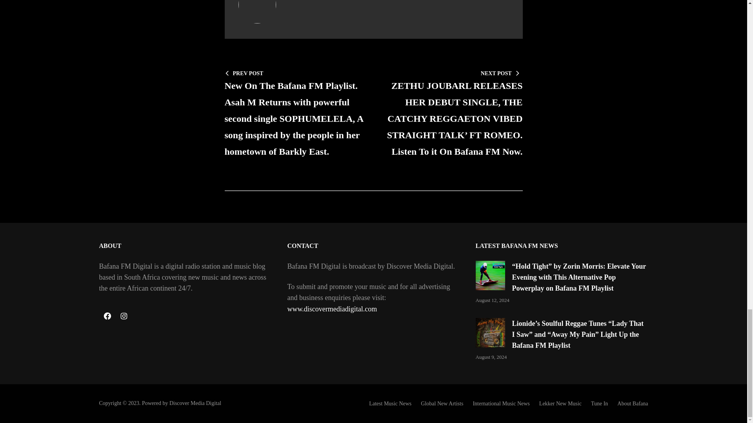 This screenshot has height=423, width=753. Describe the element at coordinates (332, 309) in the screenshot. I see `www.discovermediadigital.com` at that location.